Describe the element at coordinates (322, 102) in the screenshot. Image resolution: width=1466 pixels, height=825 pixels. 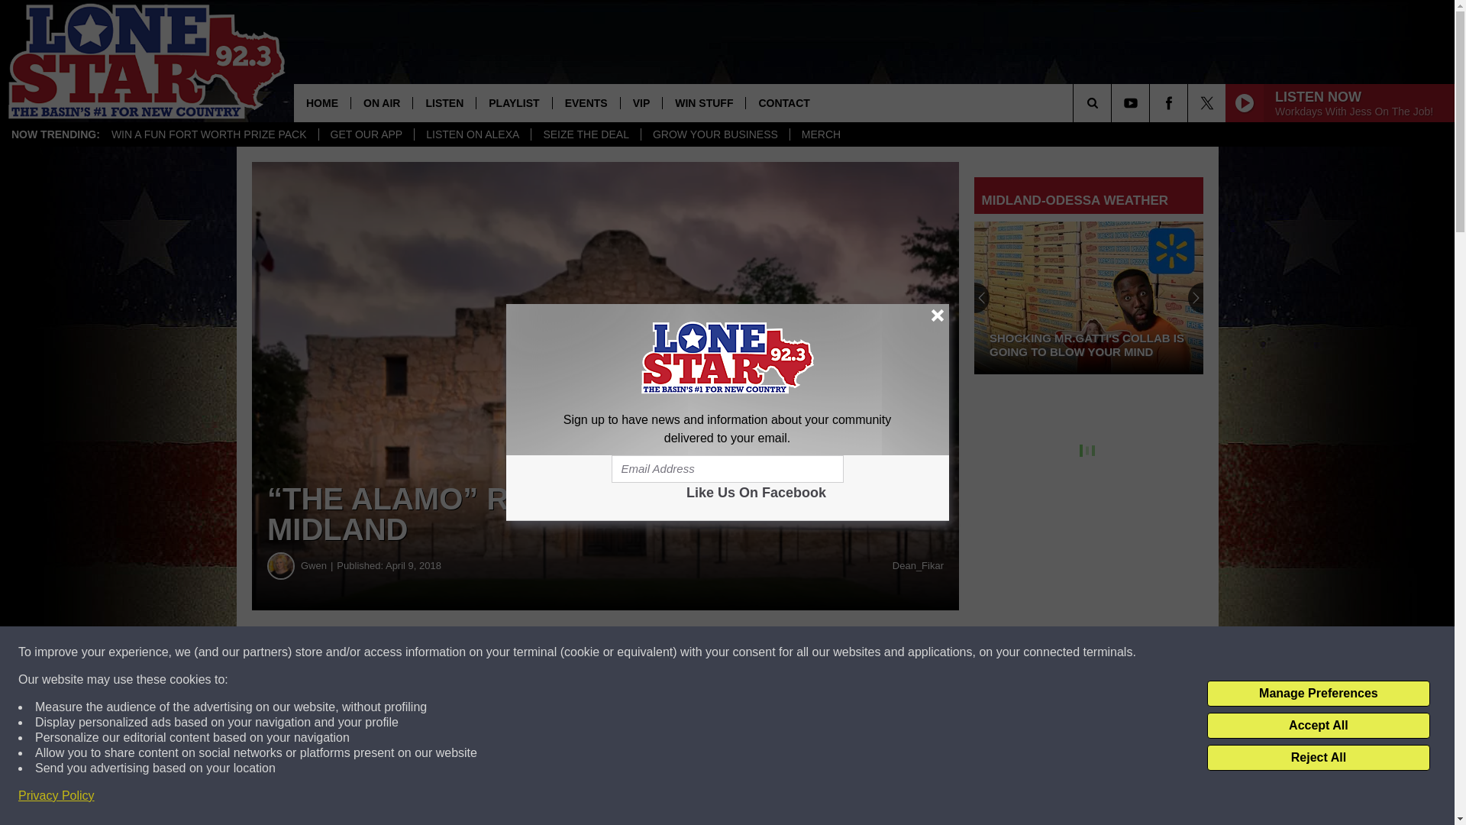
I see `HOME` at that location.